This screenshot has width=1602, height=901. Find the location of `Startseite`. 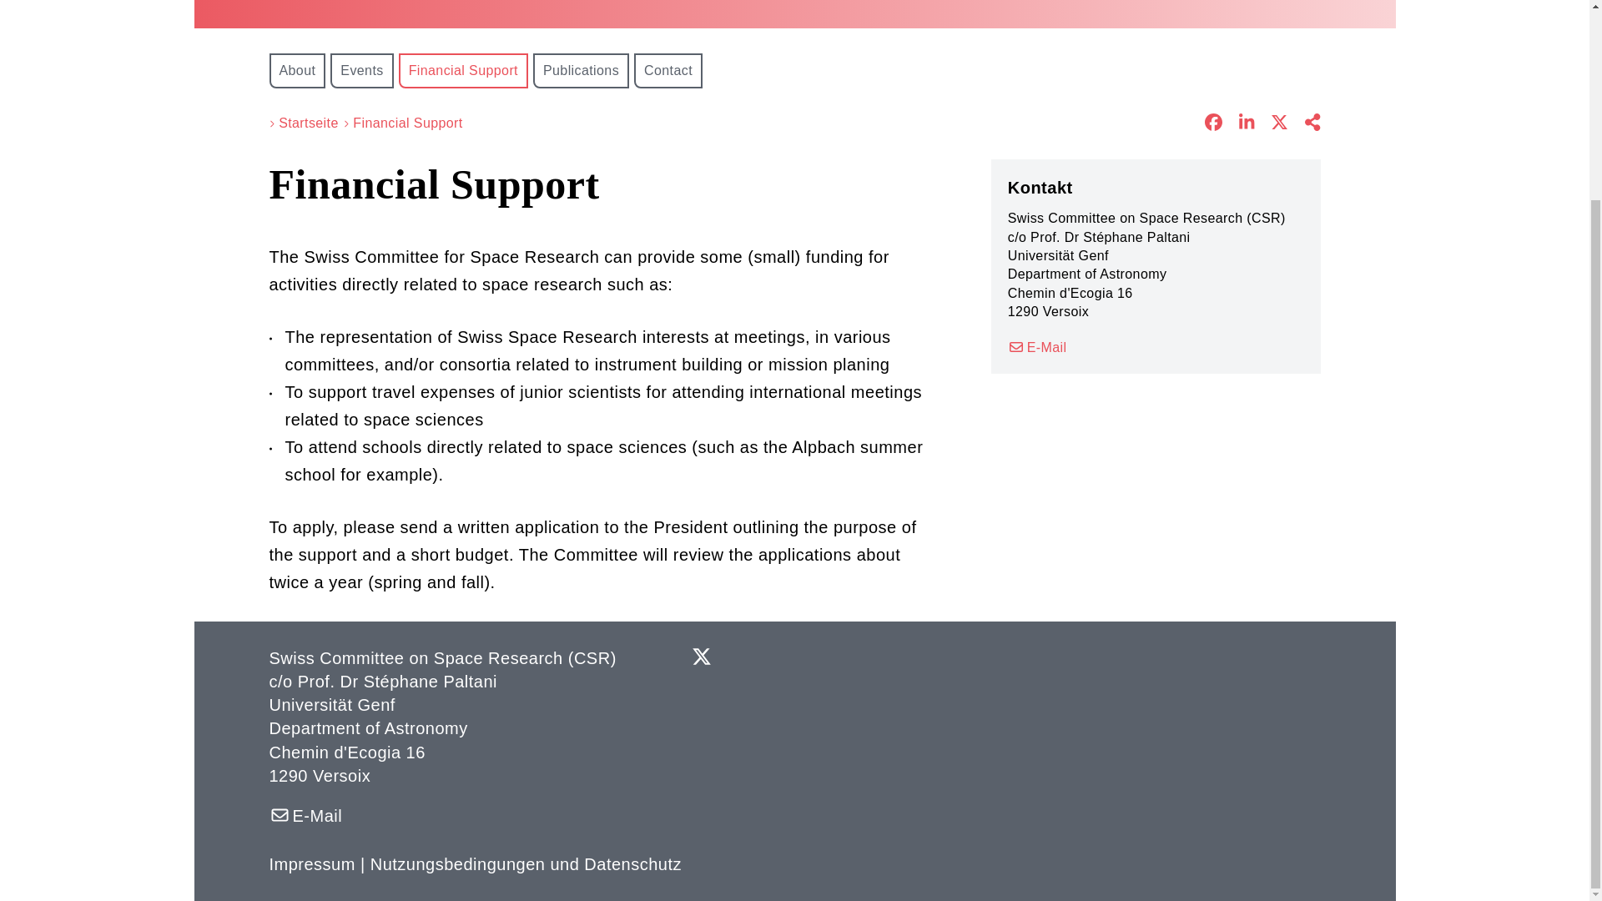

Startseite is located at coordinates (309, 123).